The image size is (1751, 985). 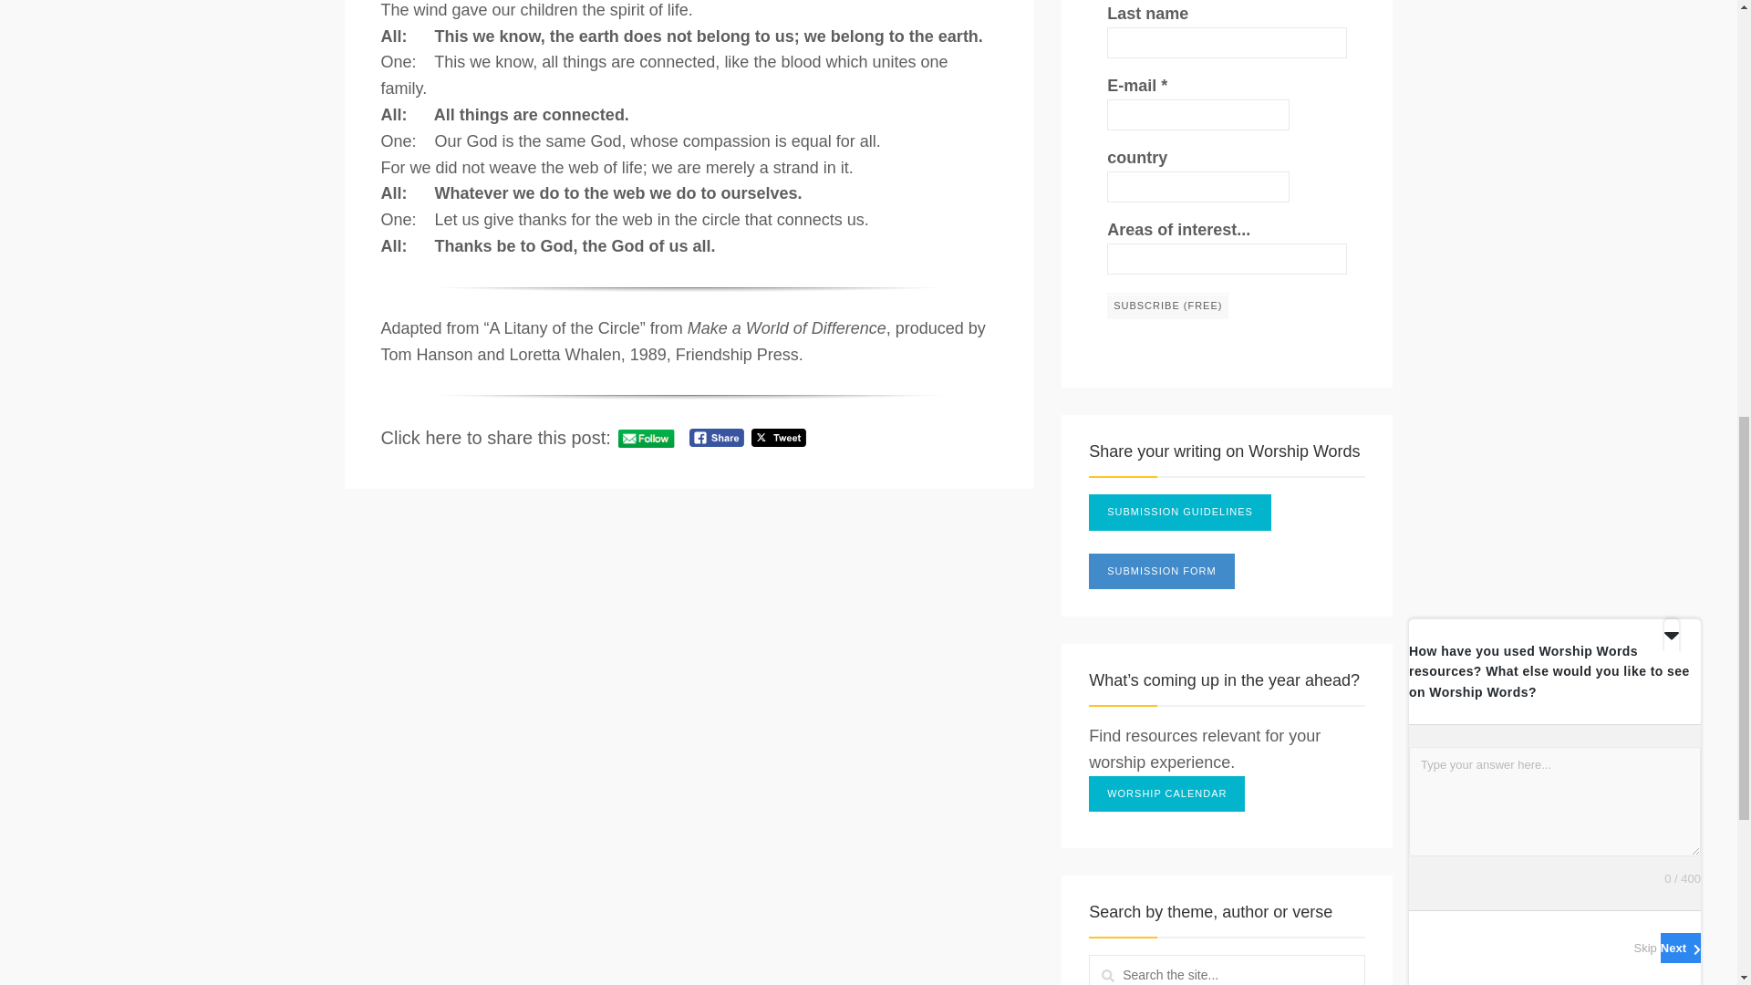 What do you see at coordinates (1197, 115) in the screenshot?
I see `E-mail` at bounding box center [1197, 115].